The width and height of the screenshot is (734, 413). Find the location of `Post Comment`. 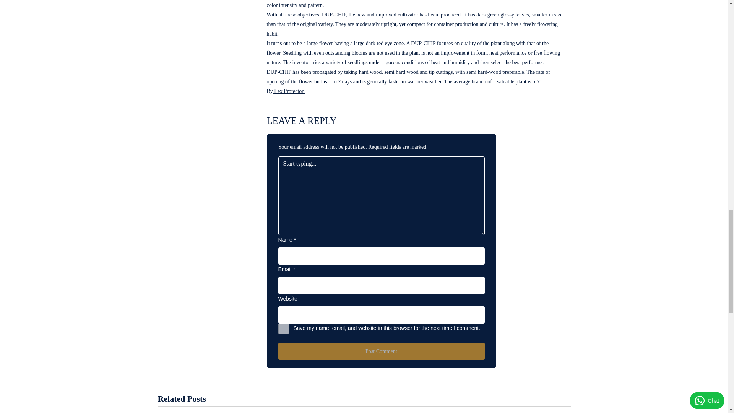

Post Comment is located at coordinates (381, 351).